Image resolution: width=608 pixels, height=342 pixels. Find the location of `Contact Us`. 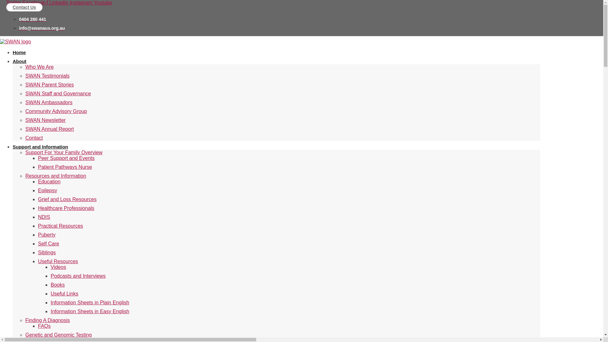

Contact Us is located at coordinates (24, 7).